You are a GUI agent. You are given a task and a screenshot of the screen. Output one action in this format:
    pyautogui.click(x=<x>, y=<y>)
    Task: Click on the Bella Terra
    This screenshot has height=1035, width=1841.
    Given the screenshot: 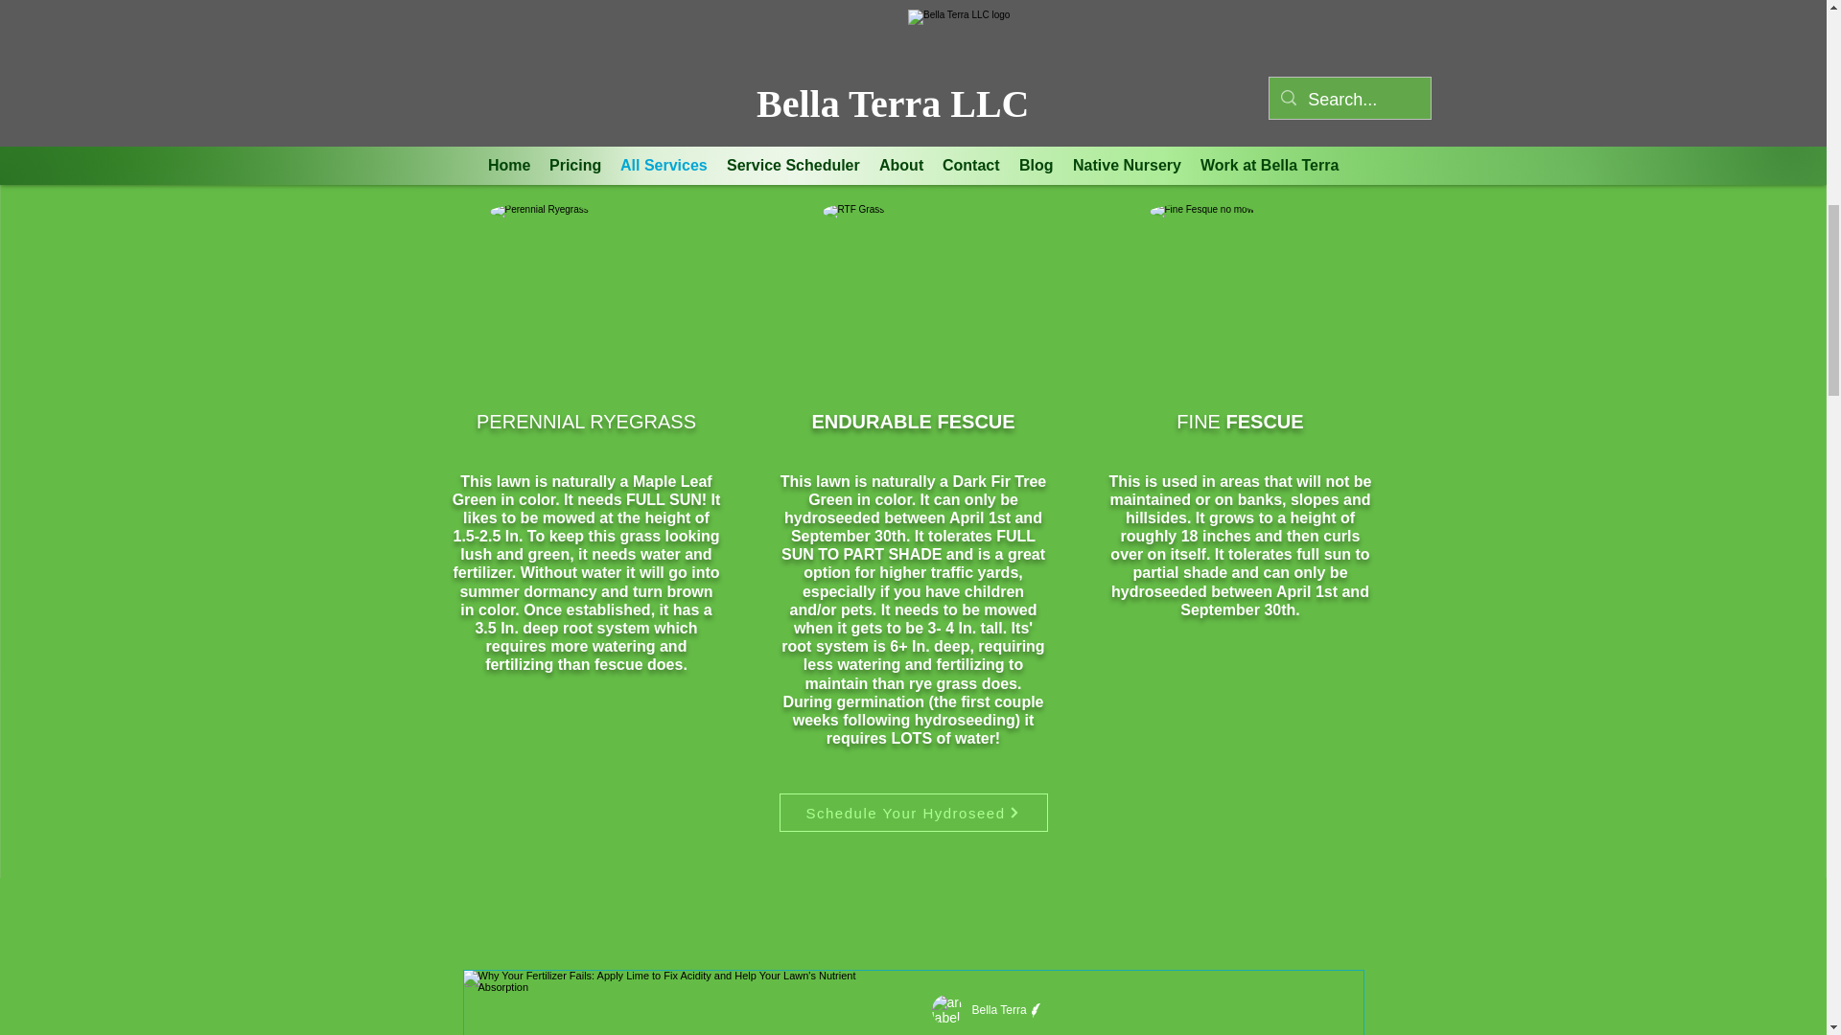 What is the action you would take?
    pyautogui.click(x=999, y=1009)
    